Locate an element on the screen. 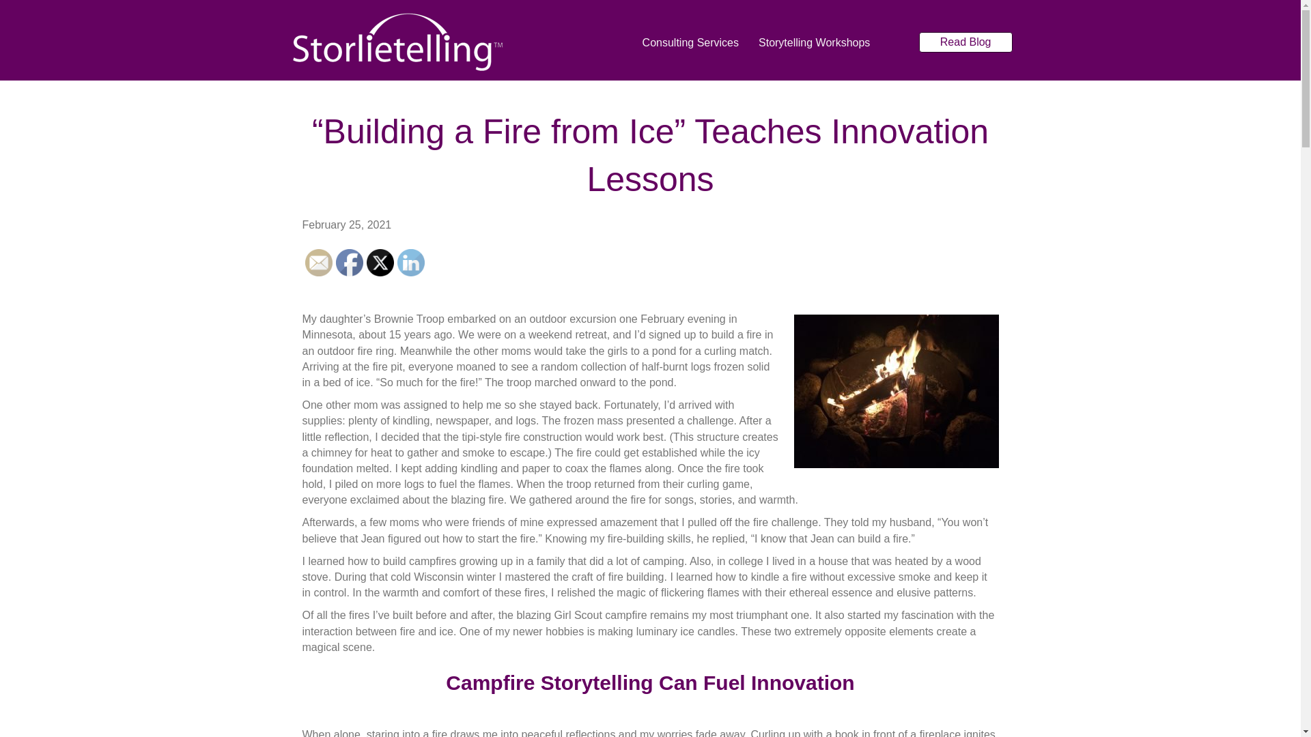 The height and width of the screenshot is (737, 1311). white-logstorlietelling-320x93 is located at coordinates (397, 42).